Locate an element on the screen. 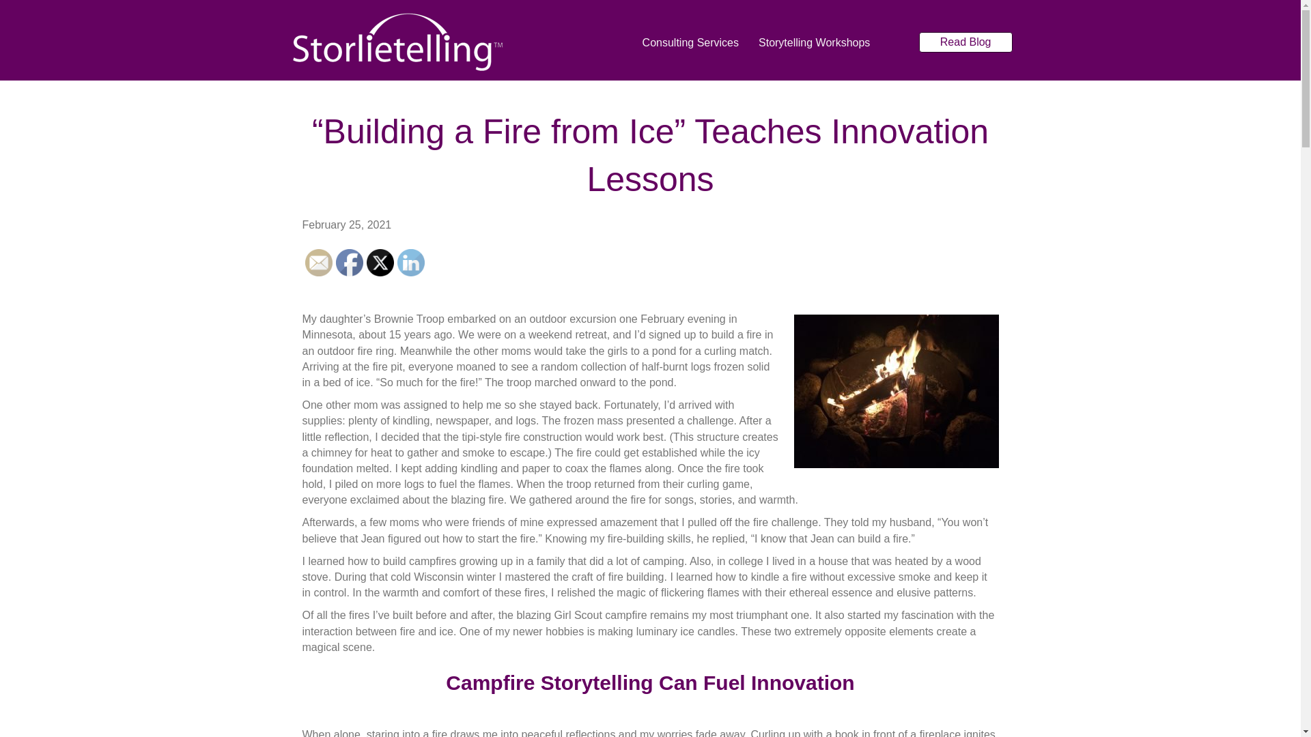 The height and width of the screenshot is (737, 1311). white-logstorlietelling-320x93 is located at coordinates (397, 42).